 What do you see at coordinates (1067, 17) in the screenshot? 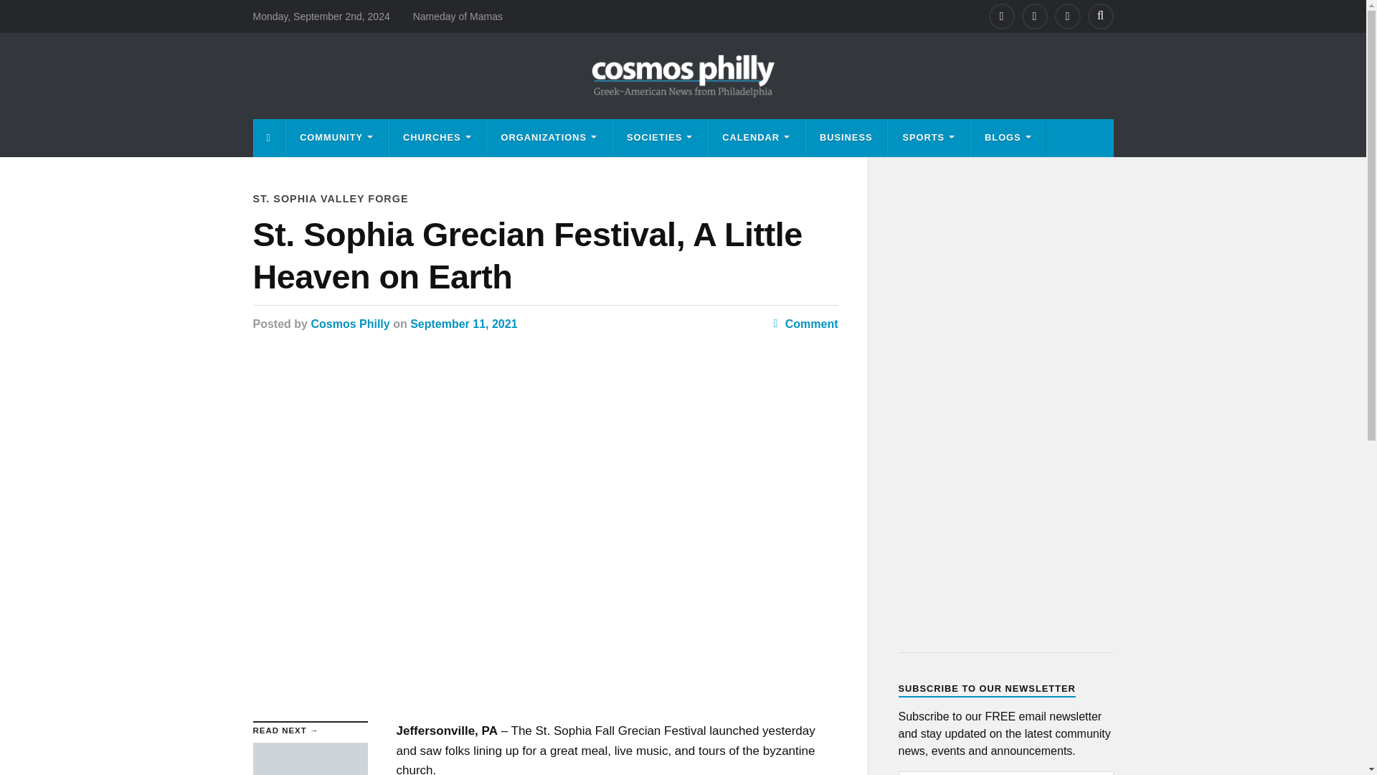
I see `Subscribe to our YouTube channel` at bounding box center [1067, 17].